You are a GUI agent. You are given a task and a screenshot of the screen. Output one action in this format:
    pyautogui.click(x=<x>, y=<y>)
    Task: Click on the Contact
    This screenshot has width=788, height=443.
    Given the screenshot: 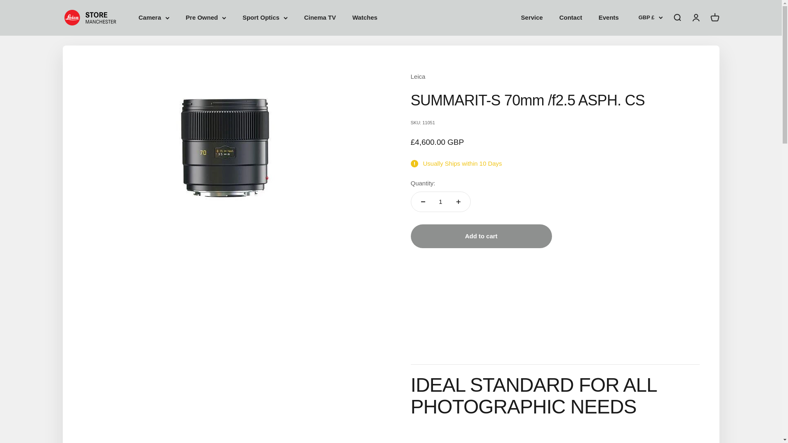 What is the action you would take?
    pyautogui.click(x=570, y=17)
    